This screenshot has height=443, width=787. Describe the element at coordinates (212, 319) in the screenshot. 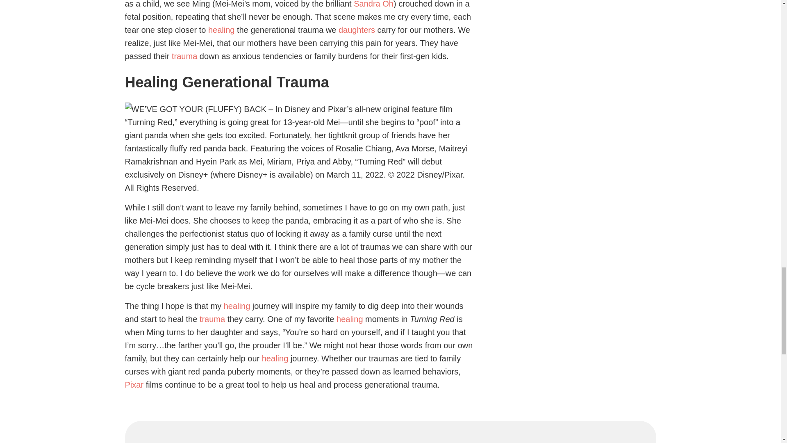

I see `trauma` at that location.